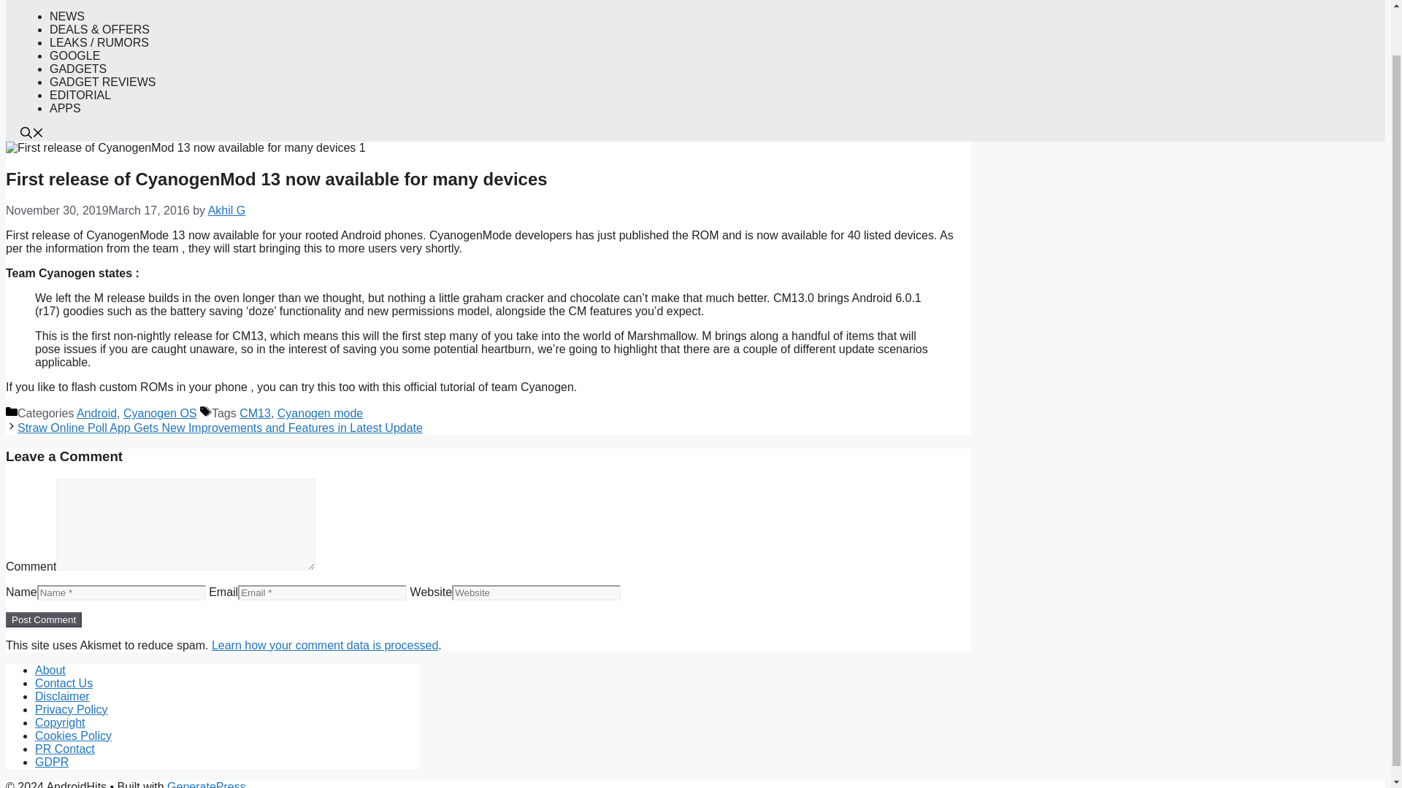 Image resolution: width=1402 pixels, height=788 pixels. What do you see at coordinates (73, 735) in the screenshot?
I see `Cookies Policy` at bounding box center [73, 735].